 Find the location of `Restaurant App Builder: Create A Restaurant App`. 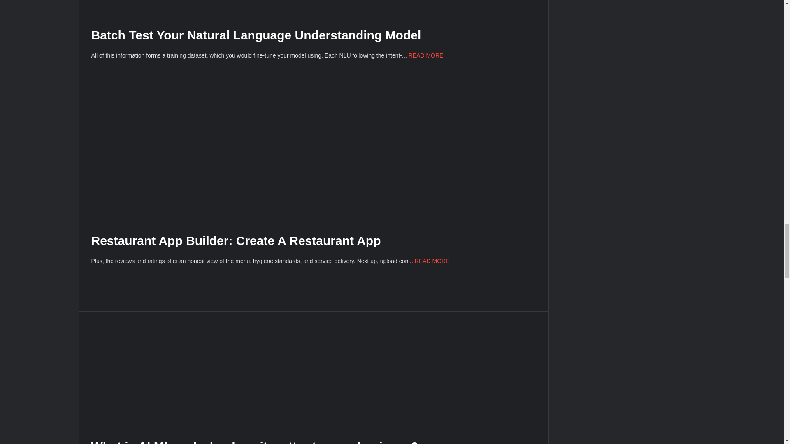

Restaurant App Builder: Create A Restaurant App is located at coordinates (236, 240).